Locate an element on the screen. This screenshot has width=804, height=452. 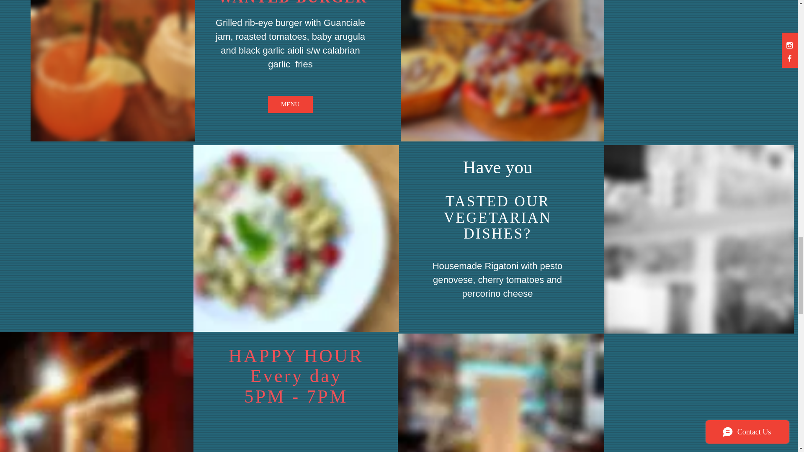
Rigatoni with pesto is located at coordinates (296, 238).